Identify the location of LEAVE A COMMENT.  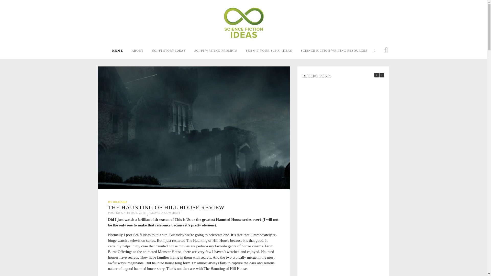
(165, 213).